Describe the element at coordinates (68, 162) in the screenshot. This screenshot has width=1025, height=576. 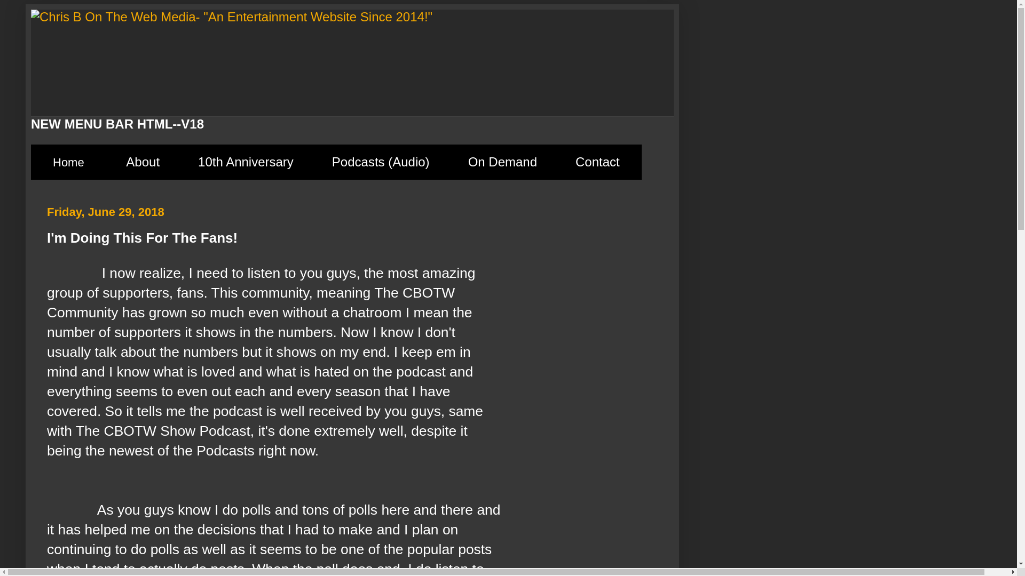
I see `Home` at that location.